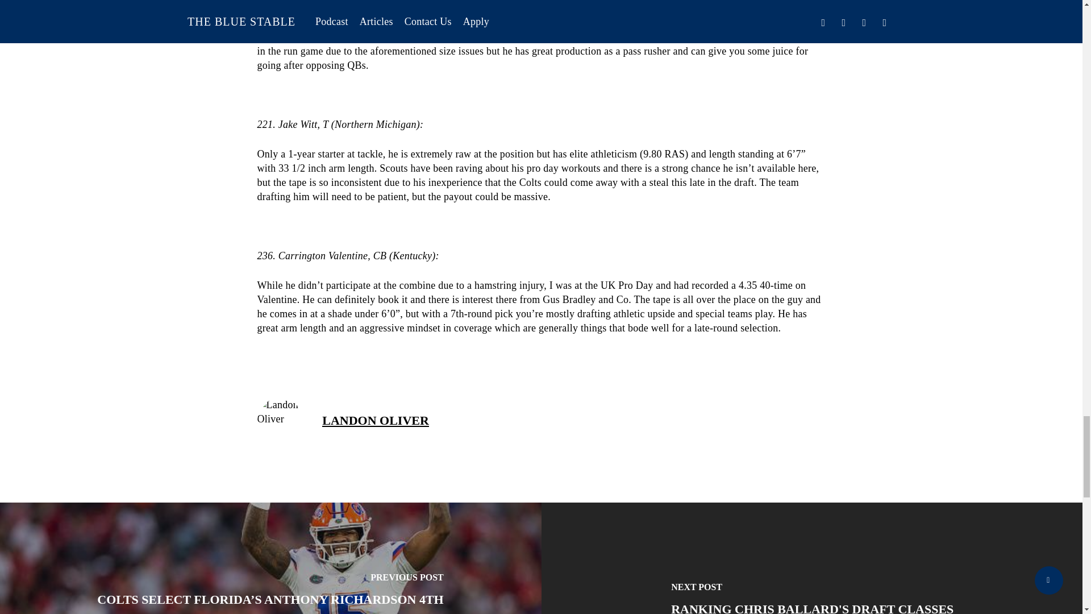 Image resolution: width=1091 pixels, height=614 pixels. What do you see at coordinates (375, 420) in the screenshot?
I see `LANDON OLIVER` at bounding box center [375, 420].